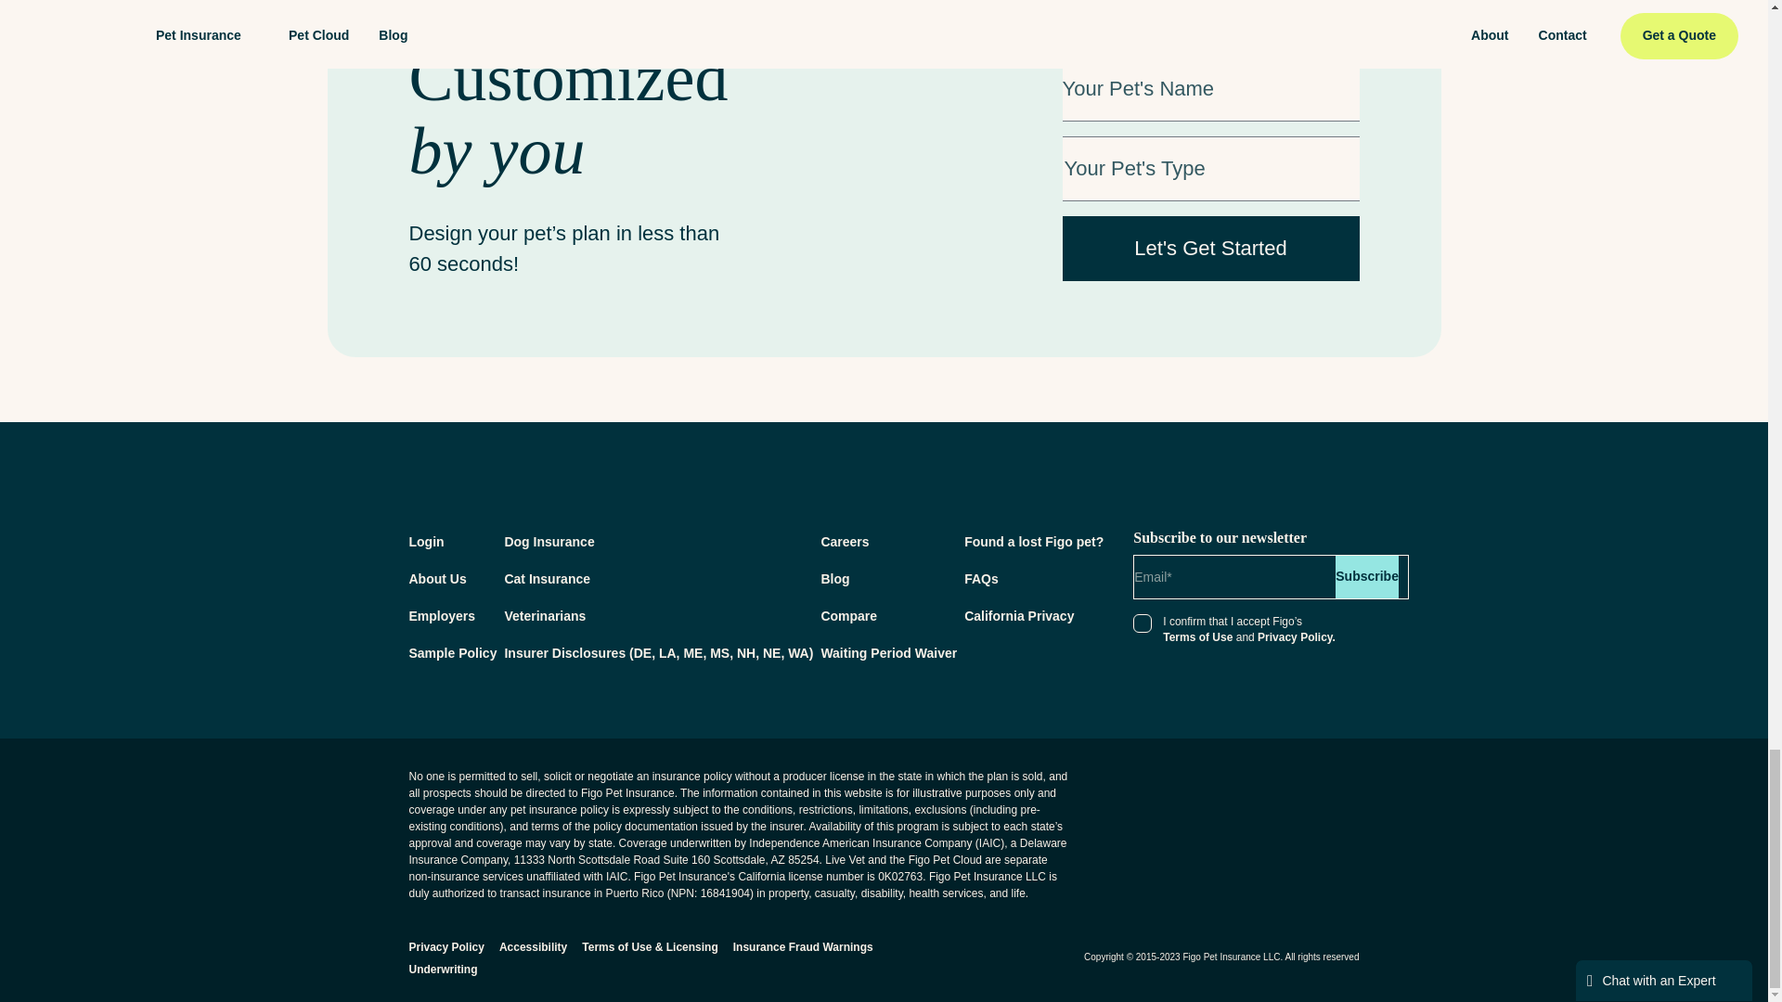  What do you see at coordinates (888, 652) in the screenshot?
I see `opens in a new window ` at bounding box center [888, 652].